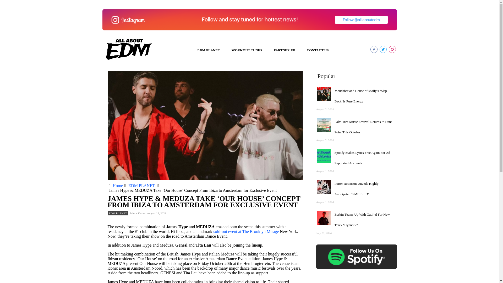 The width and height of the screenshot is (503, 283). What do you see at coordinates (318, 50) in the screenshot?
I see `CONTACT US` at bounding box center [318, 50].